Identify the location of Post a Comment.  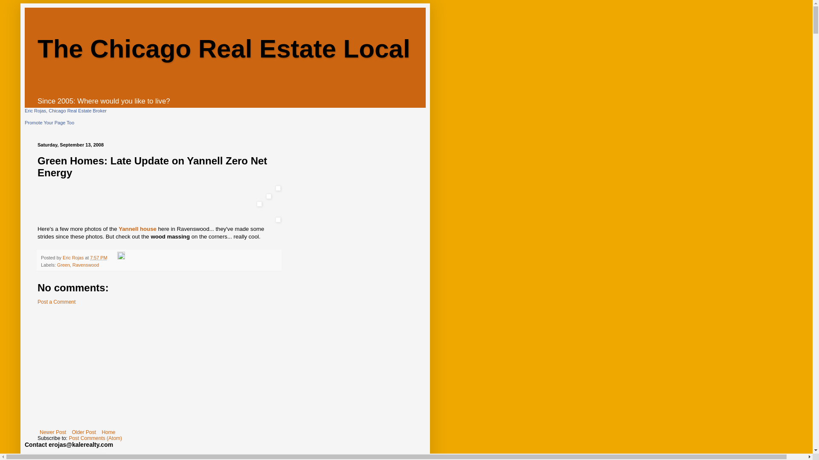
(56, 302).